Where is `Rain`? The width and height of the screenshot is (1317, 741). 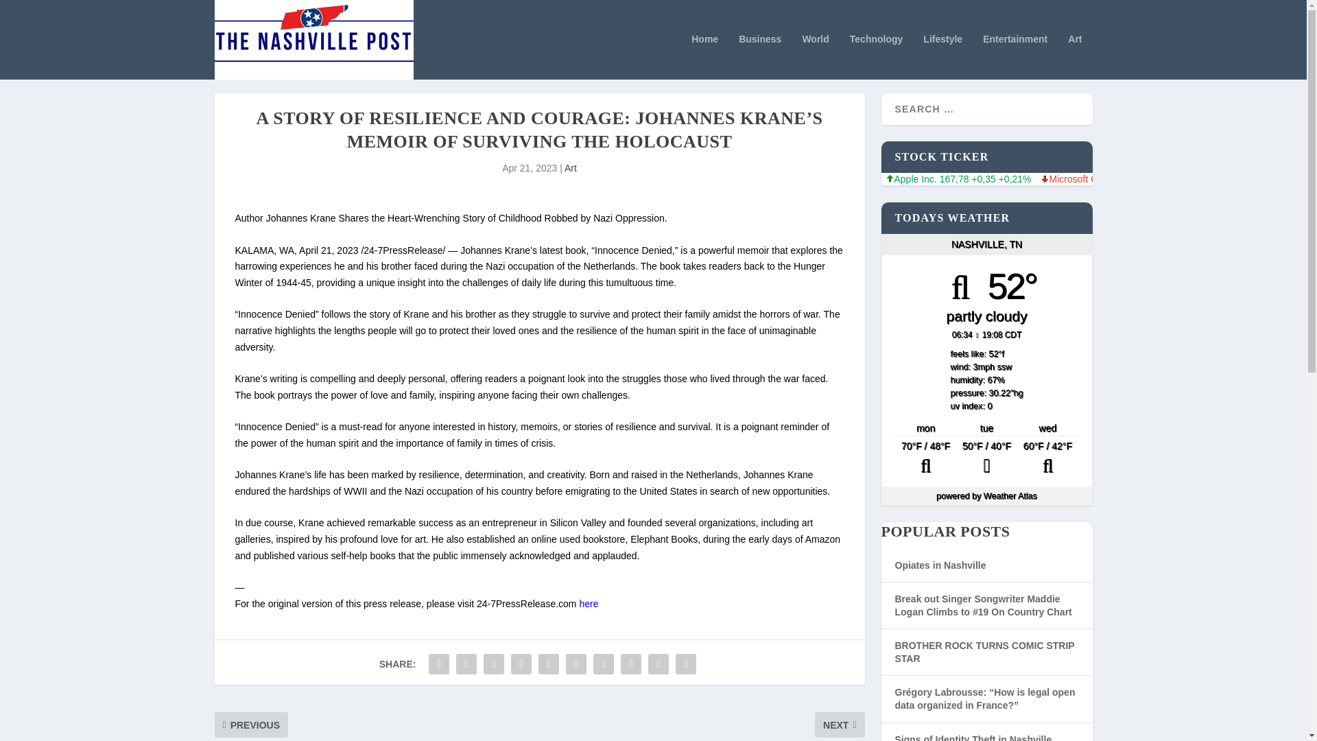 Rain is located at coordinates (986, 458).